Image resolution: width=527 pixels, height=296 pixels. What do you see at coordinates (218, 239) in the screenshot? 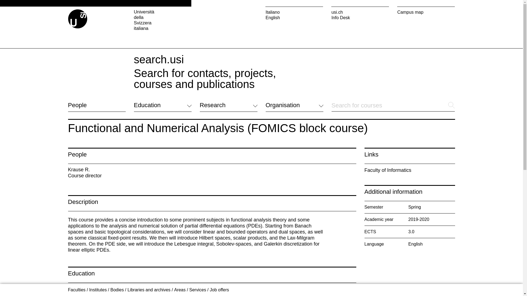
I see `Mendrisio Campus` at bounding box center [218, 239].